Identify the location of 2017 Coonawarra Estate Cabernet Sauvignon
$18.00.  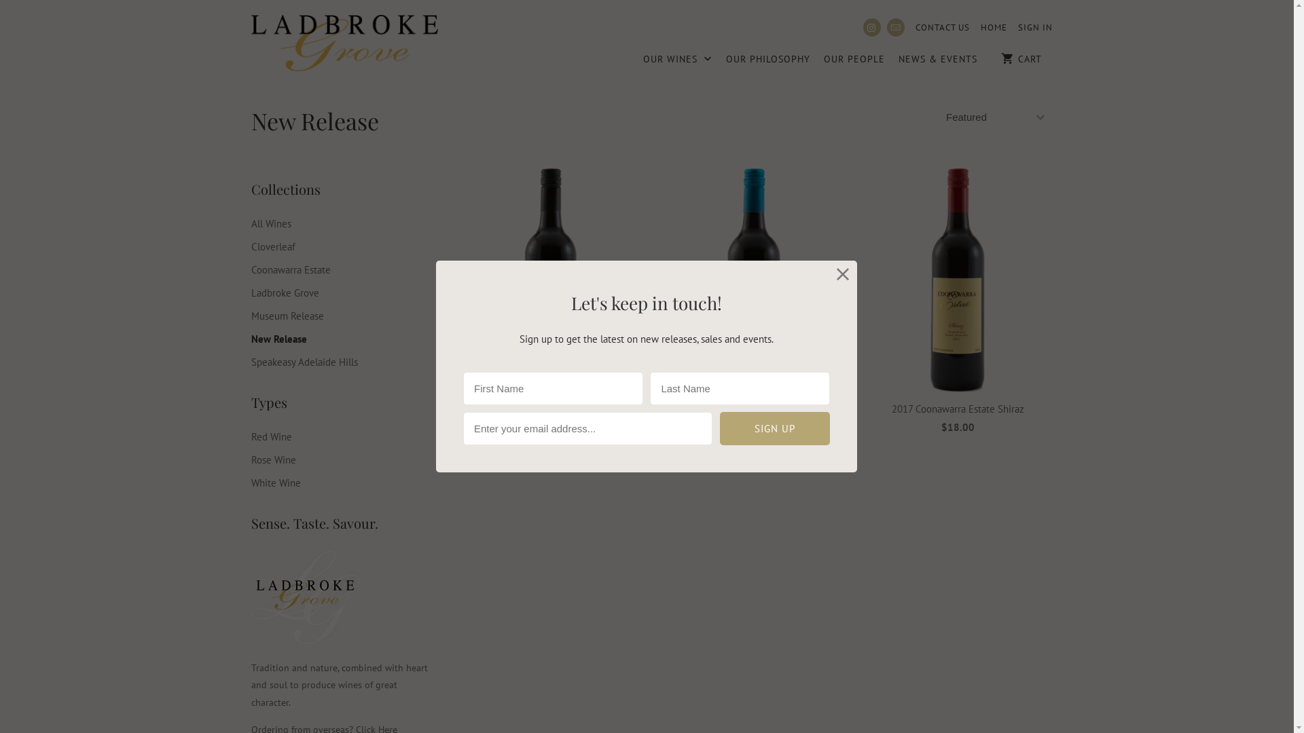
(550, 314).